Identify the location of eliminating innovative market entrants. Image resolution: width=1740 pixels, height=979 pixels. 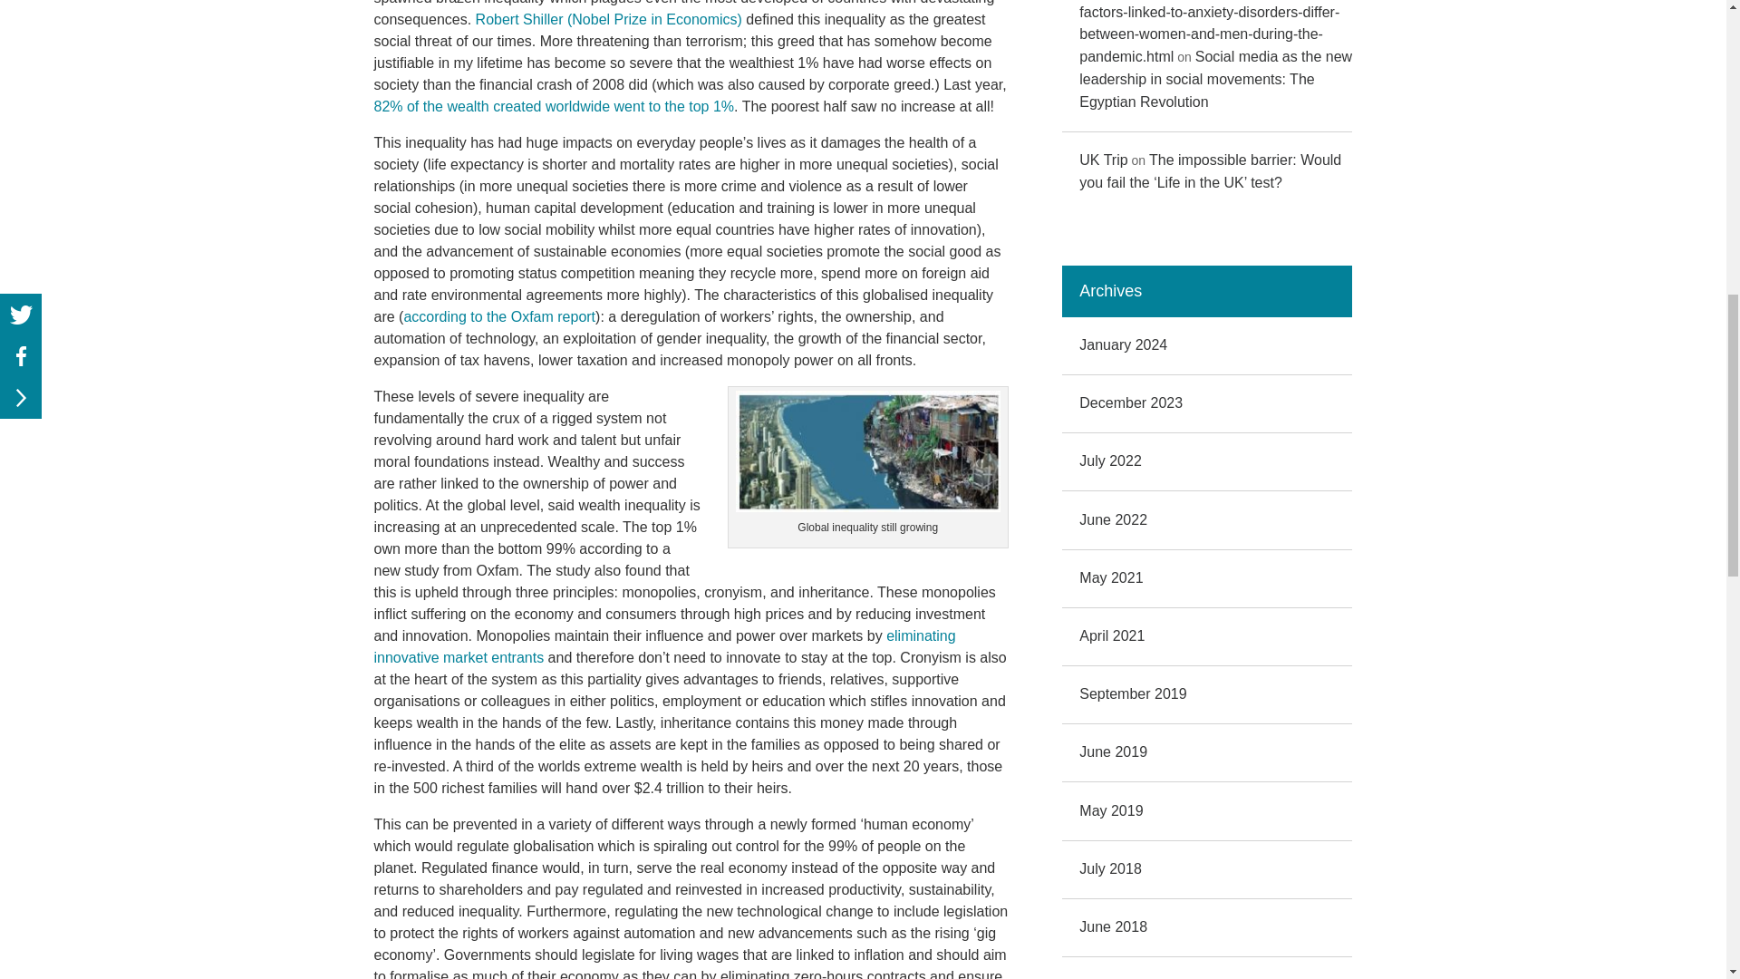
(664, 647).